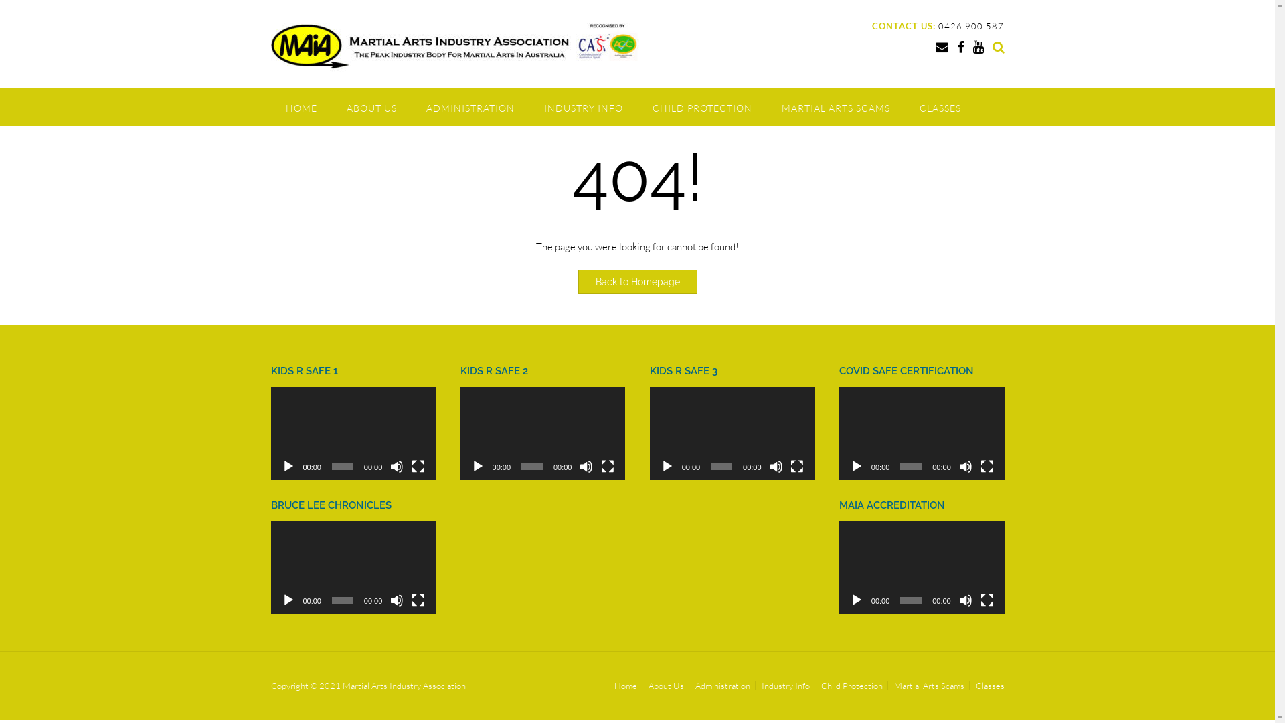 The width and height of the screenshot is (1285, 723). Describe the element at coordinates (857, 600) in the screenshot. I see `Play` at that location.